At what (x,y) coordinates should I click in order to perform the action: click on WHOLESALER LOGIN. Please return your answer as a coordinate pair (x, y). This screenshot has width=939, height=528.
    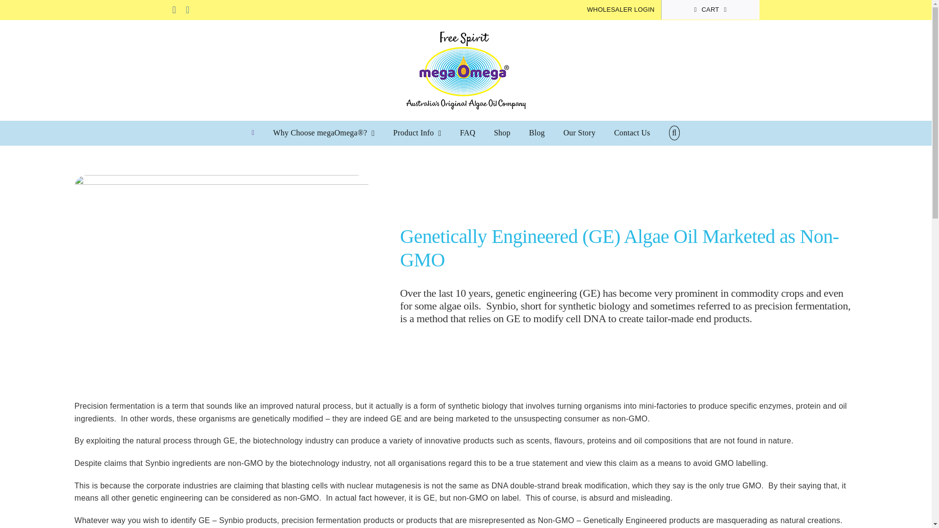
    Looking at the image, I should click on (620, 10).